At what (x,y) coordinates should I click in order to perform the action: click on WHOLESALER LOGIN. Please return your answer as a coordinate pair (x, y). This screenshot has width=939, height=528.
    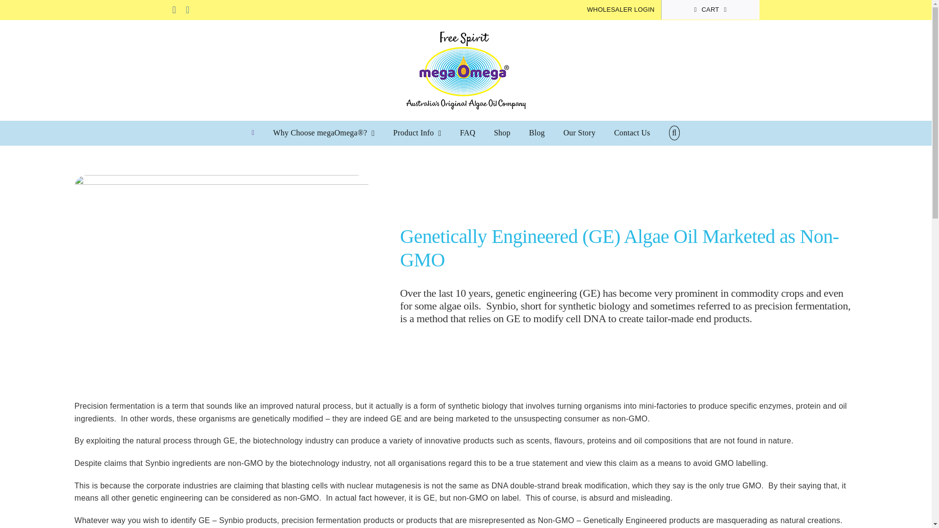
    Looking at the image, I should click on (620, 10).